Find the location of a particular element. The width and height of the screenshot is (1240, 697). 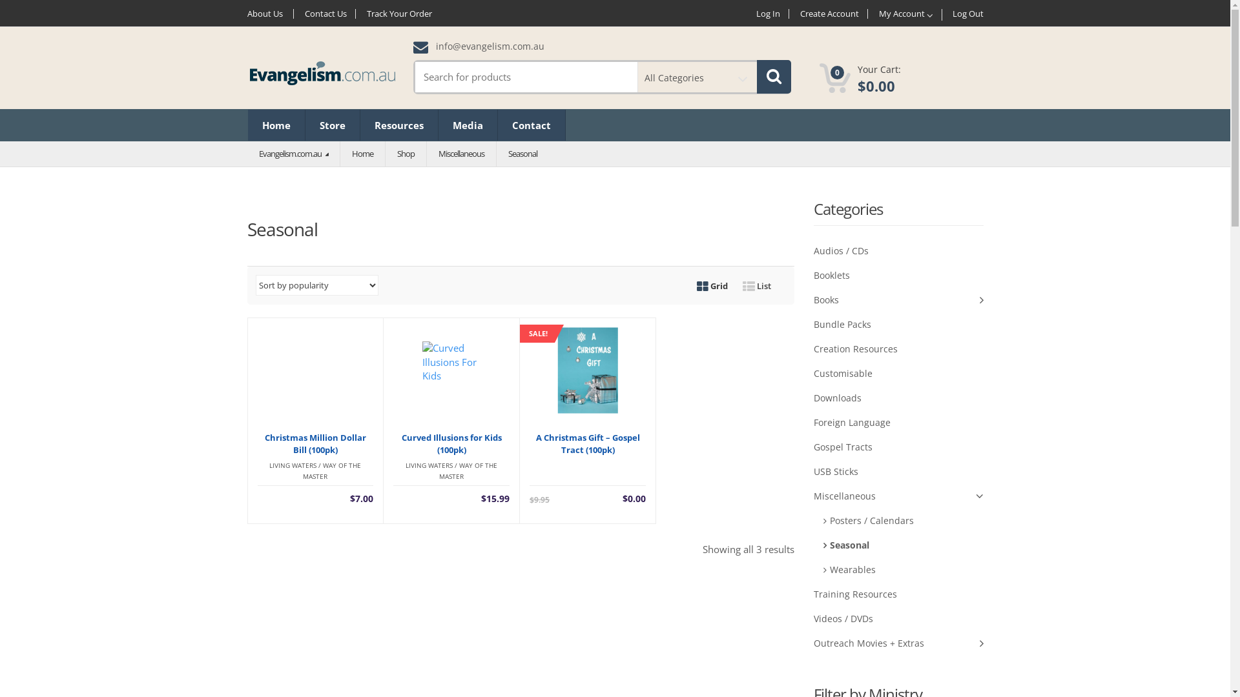

Home is located at coordinates (276, 125).